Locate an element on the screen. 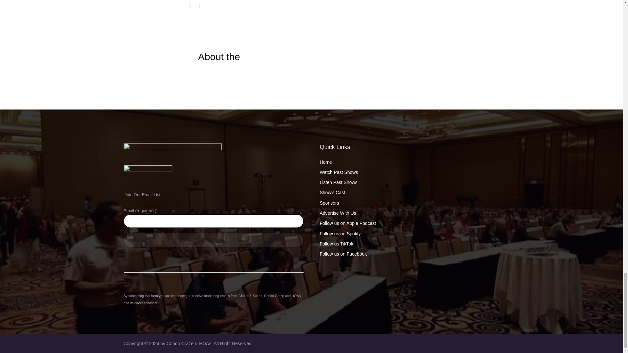 This screenshot has height=353, width=628. Follow us on Apple Podcast is located at coordinates (348, 223).